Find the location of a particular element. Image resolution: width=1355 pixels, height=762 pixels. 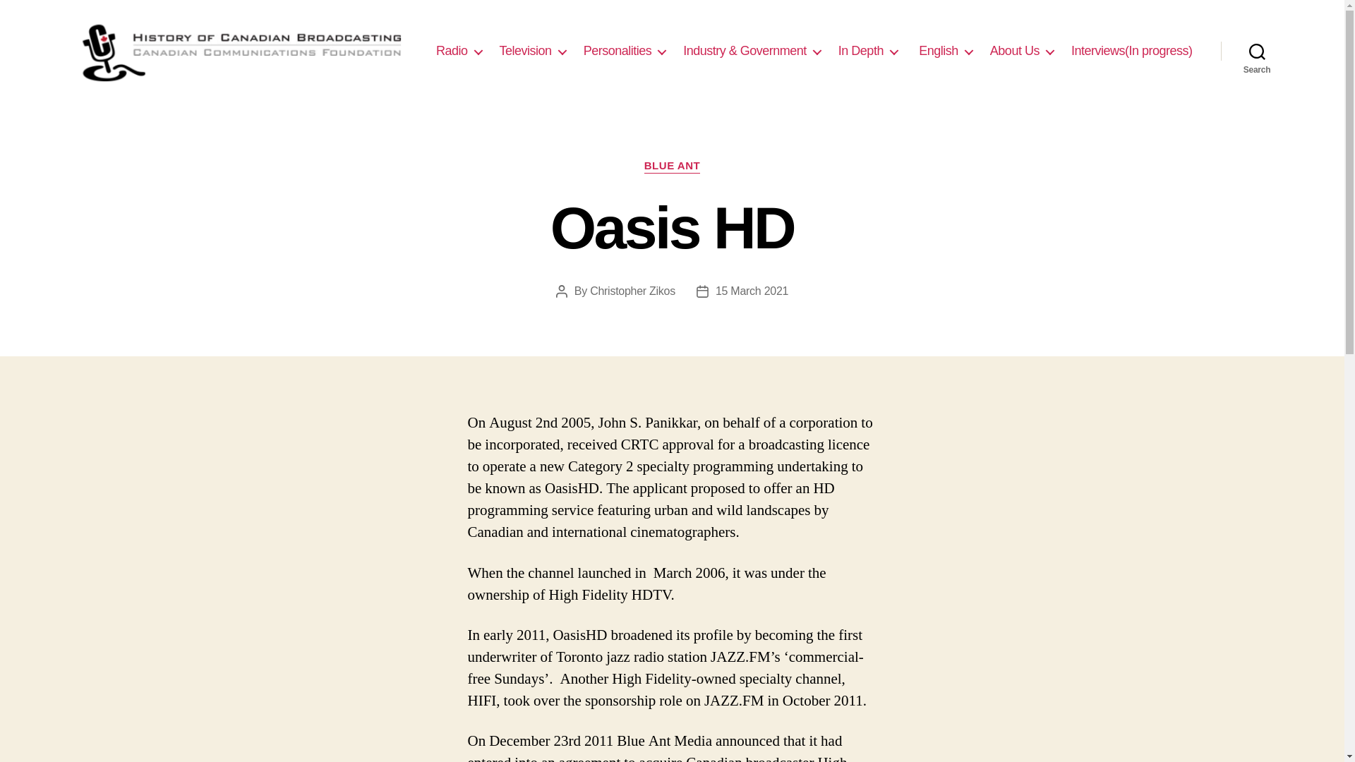

About Us is located at coordinates (1022, 51).